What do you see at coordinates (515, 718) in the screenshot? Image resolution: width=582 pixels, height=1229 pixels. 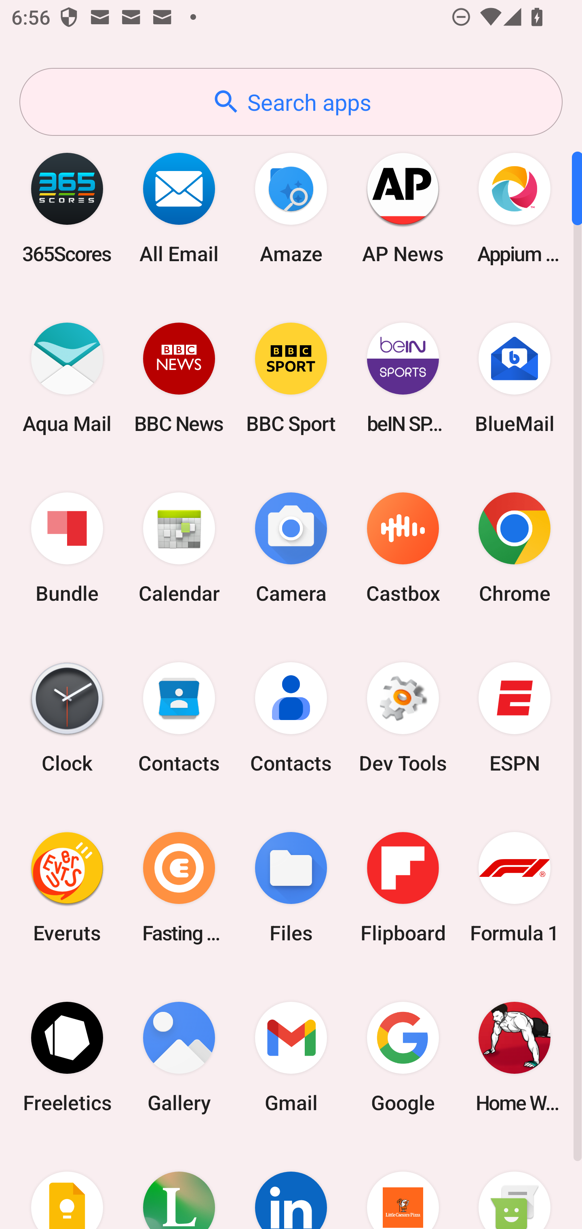 I see `ESPN` at bounding box center [515, 718].